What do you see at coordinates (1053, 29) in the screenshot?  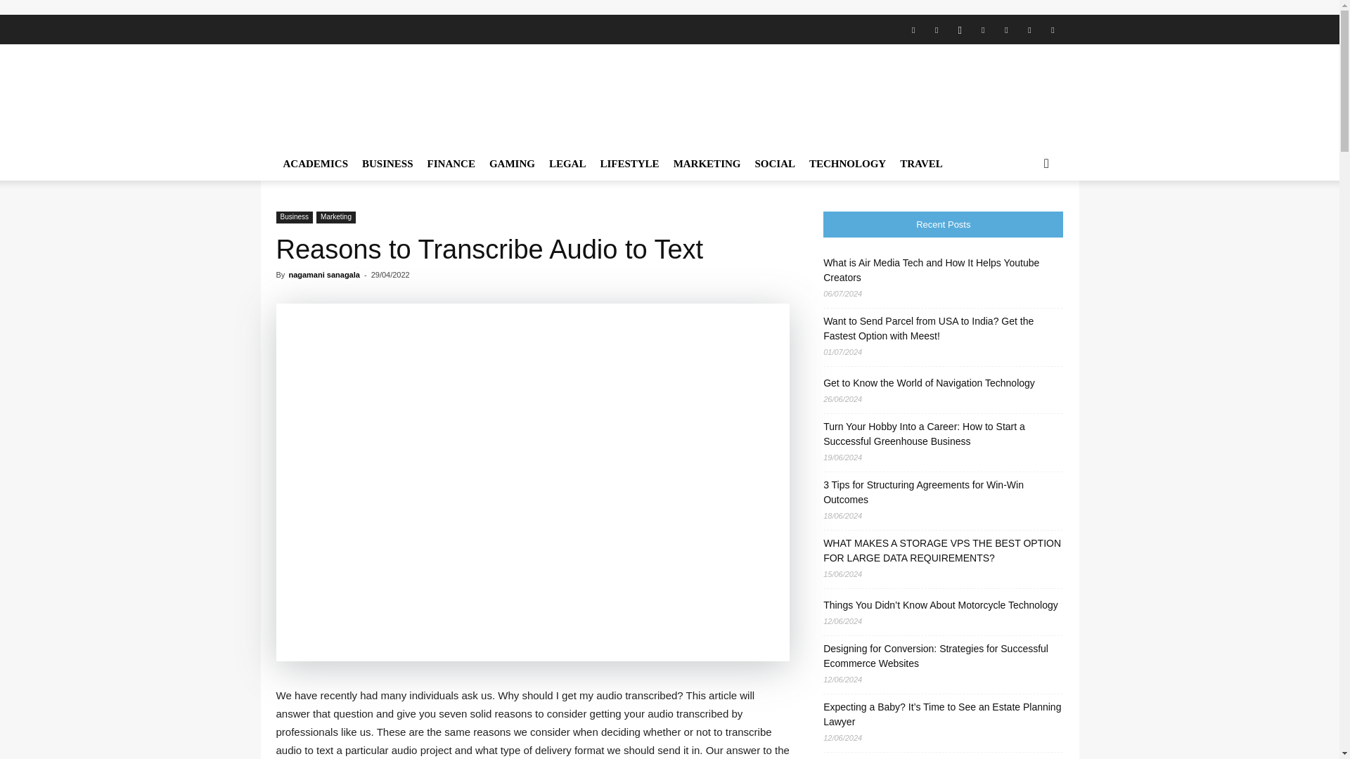 I see `Youtube` at bounding box center [1053, 29].